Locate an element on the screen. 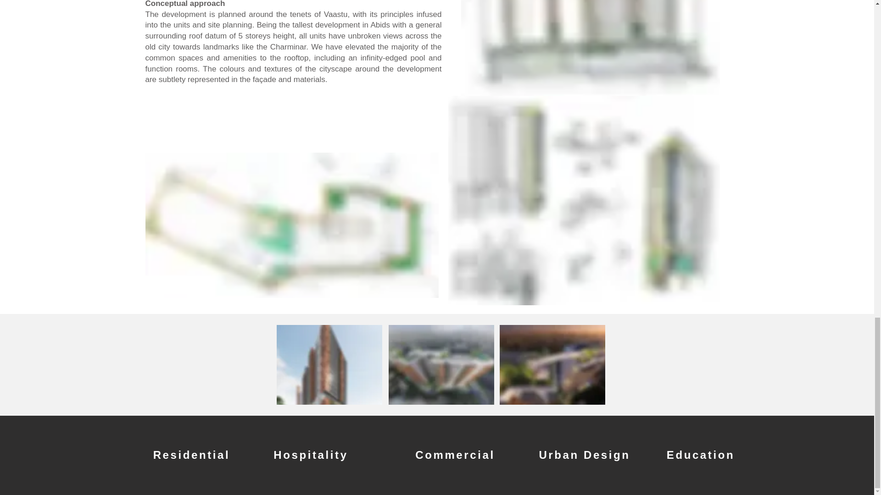  Urban Design is located at coordinates (585, 455).